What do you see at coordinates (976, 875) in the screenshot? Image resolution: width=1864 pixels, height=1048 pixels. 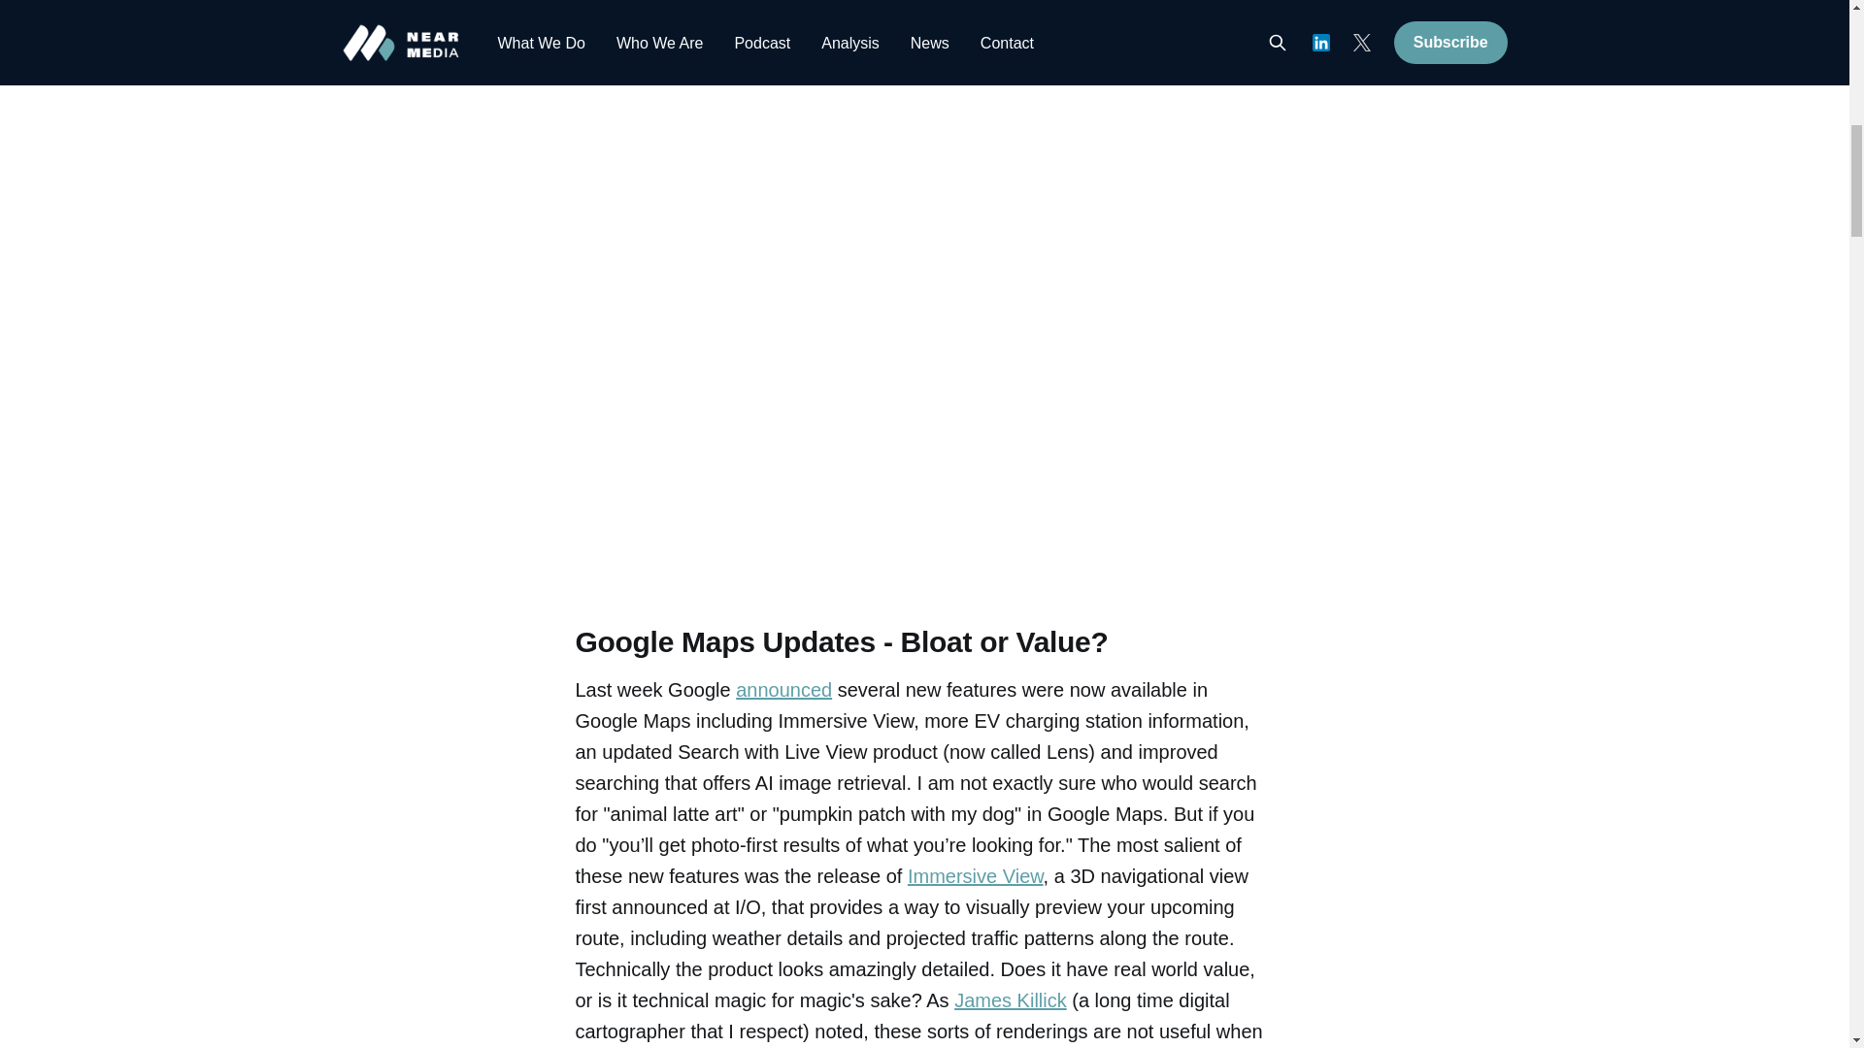 I see `Immersive View` at bounding box center [976, 875].